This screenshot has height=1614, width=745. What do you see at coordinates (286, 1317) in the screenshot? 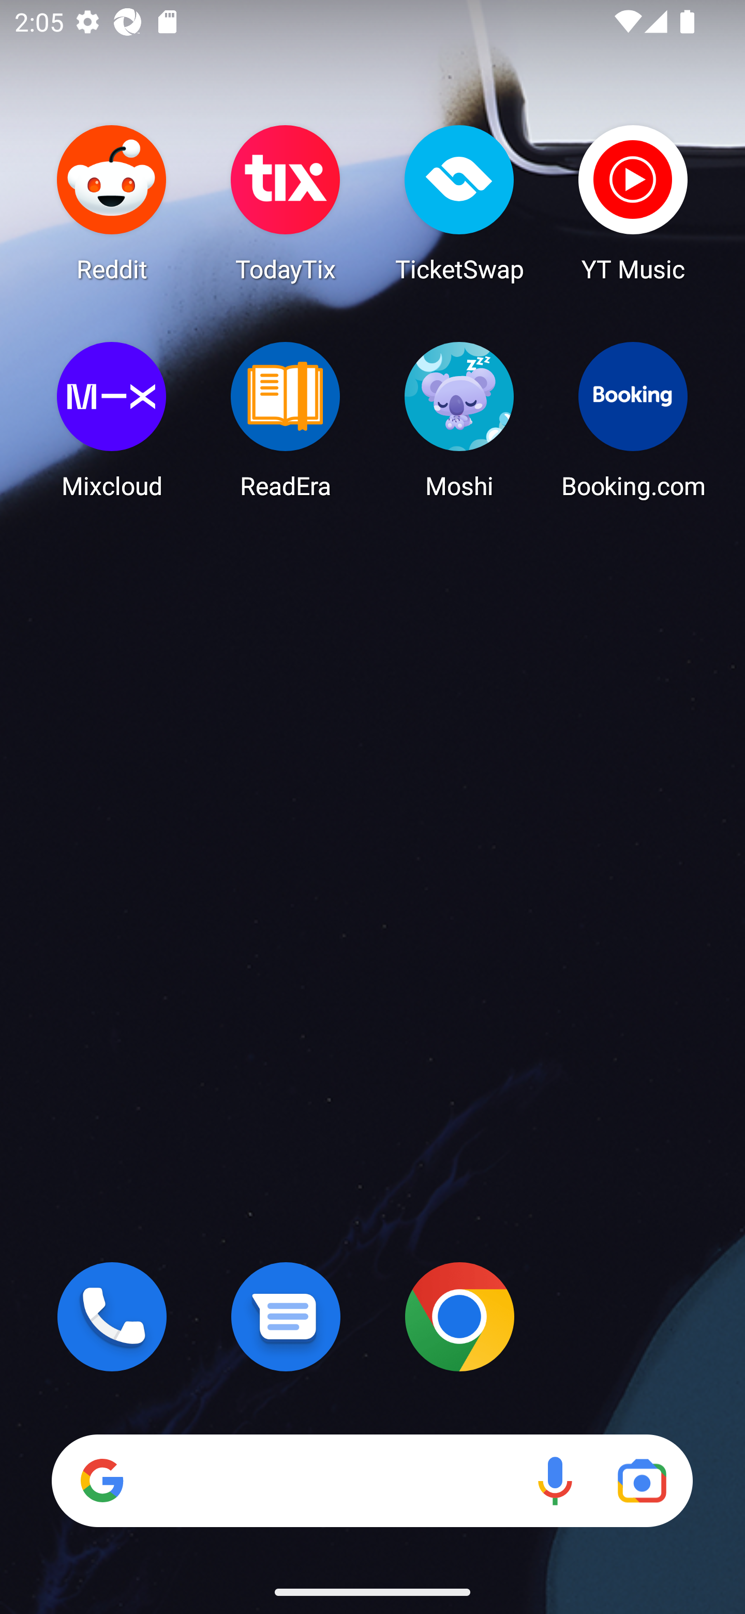
I see `Messages` at bounding box center [286, 1317].